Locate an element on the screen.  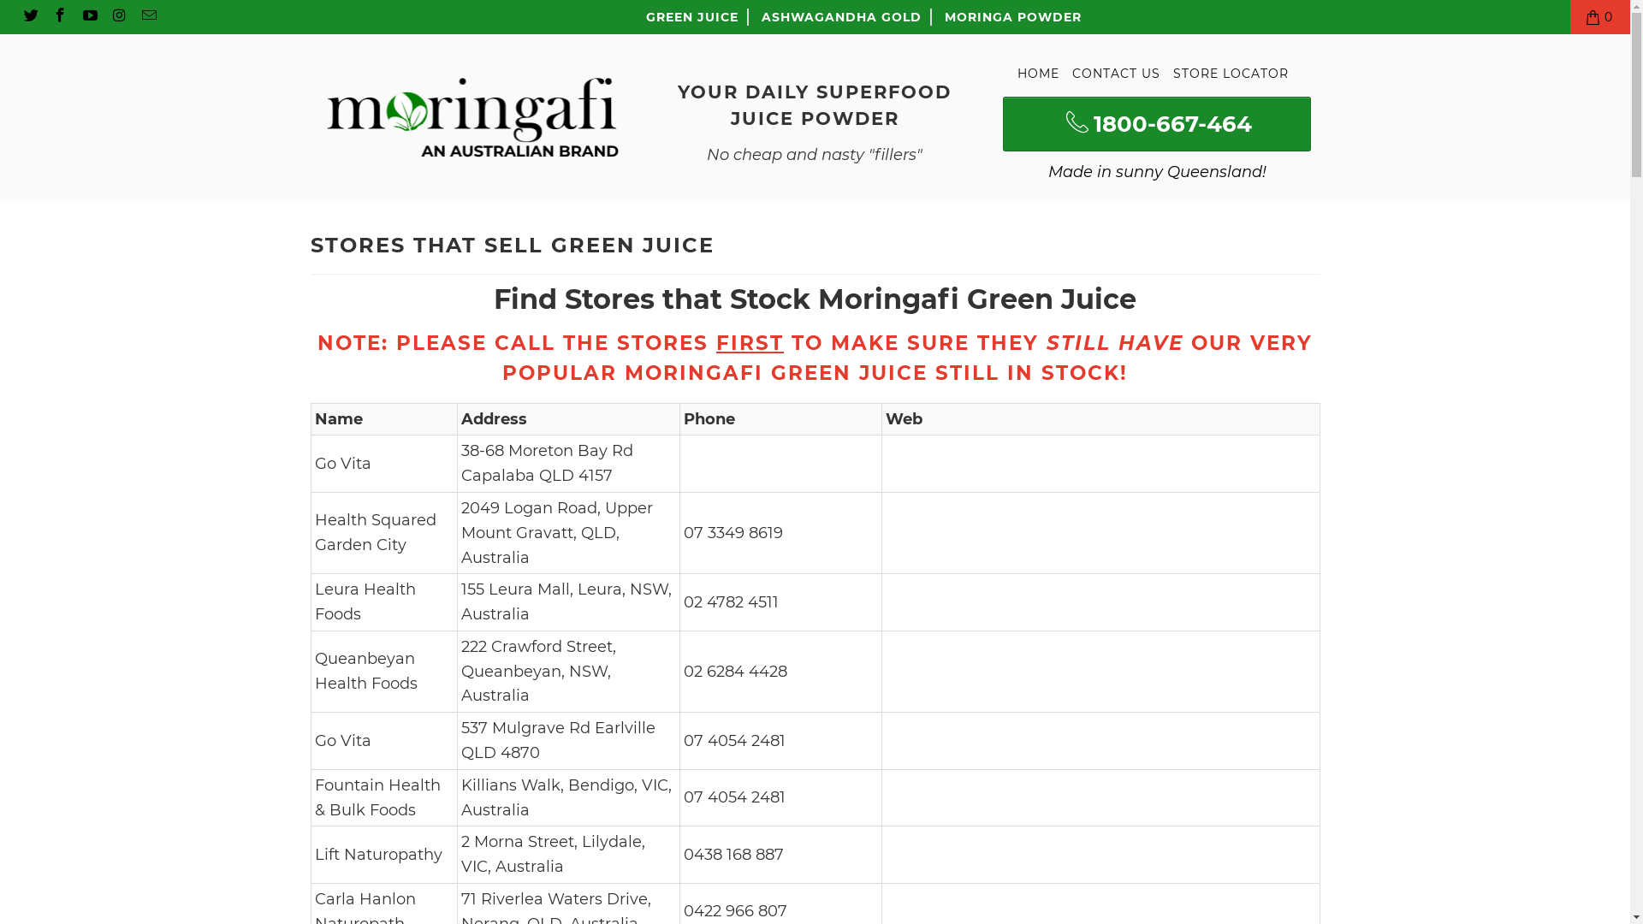
1800-667-464 is located at coordinates (1157, 124).